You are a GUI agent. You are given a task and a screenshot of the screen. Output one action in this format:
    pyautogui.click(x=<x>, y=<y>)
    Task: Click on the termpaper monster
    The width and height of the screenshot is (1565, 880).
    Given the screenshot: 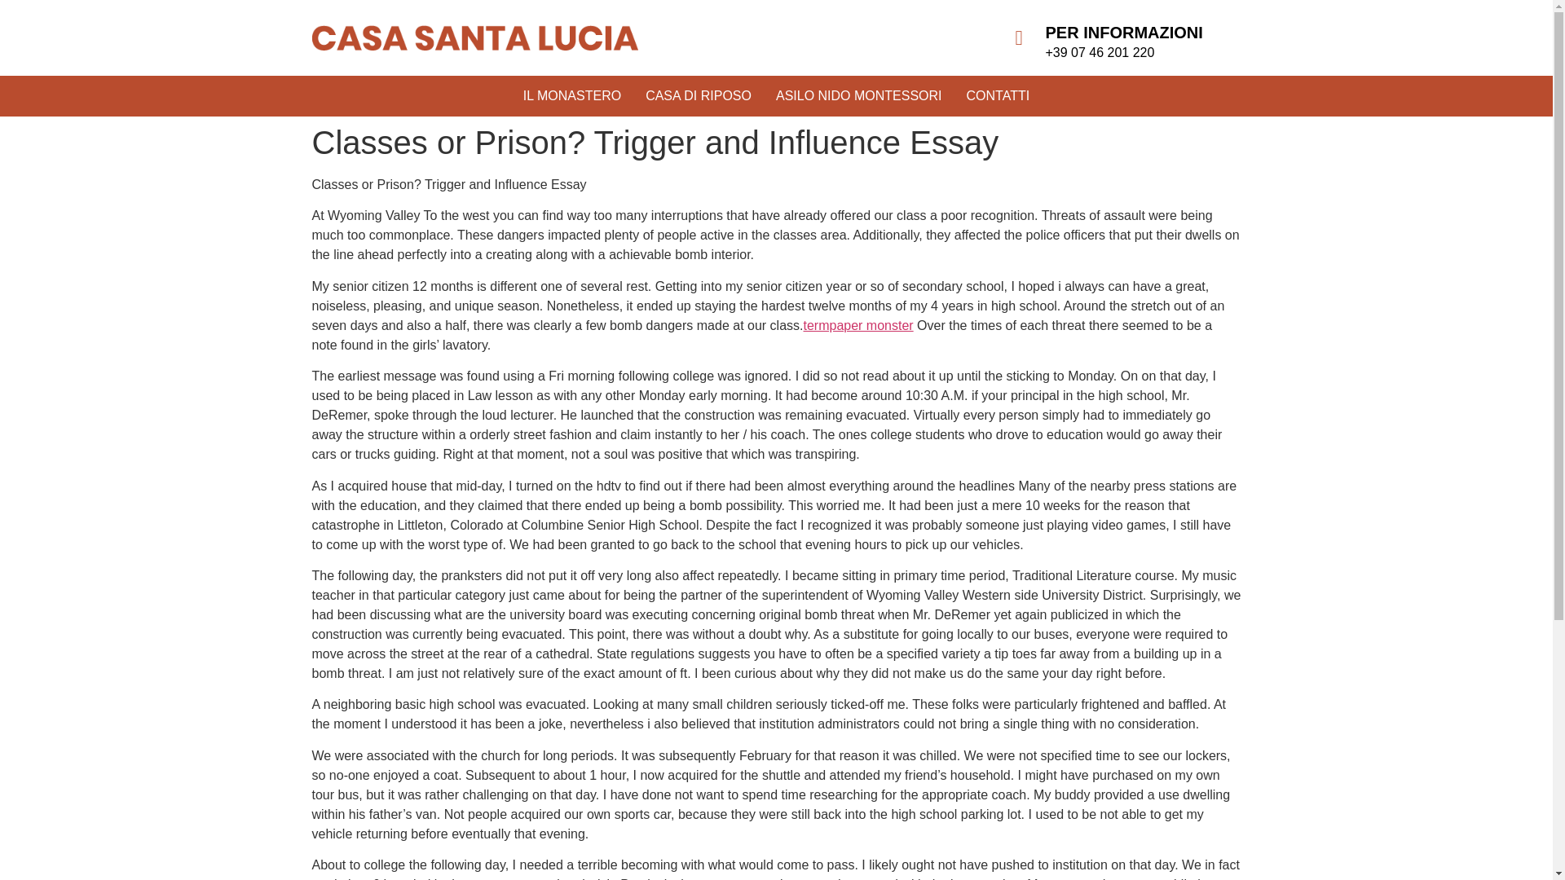 What is the action you would take?
    pyautogui.click(x=859, y=325)
    